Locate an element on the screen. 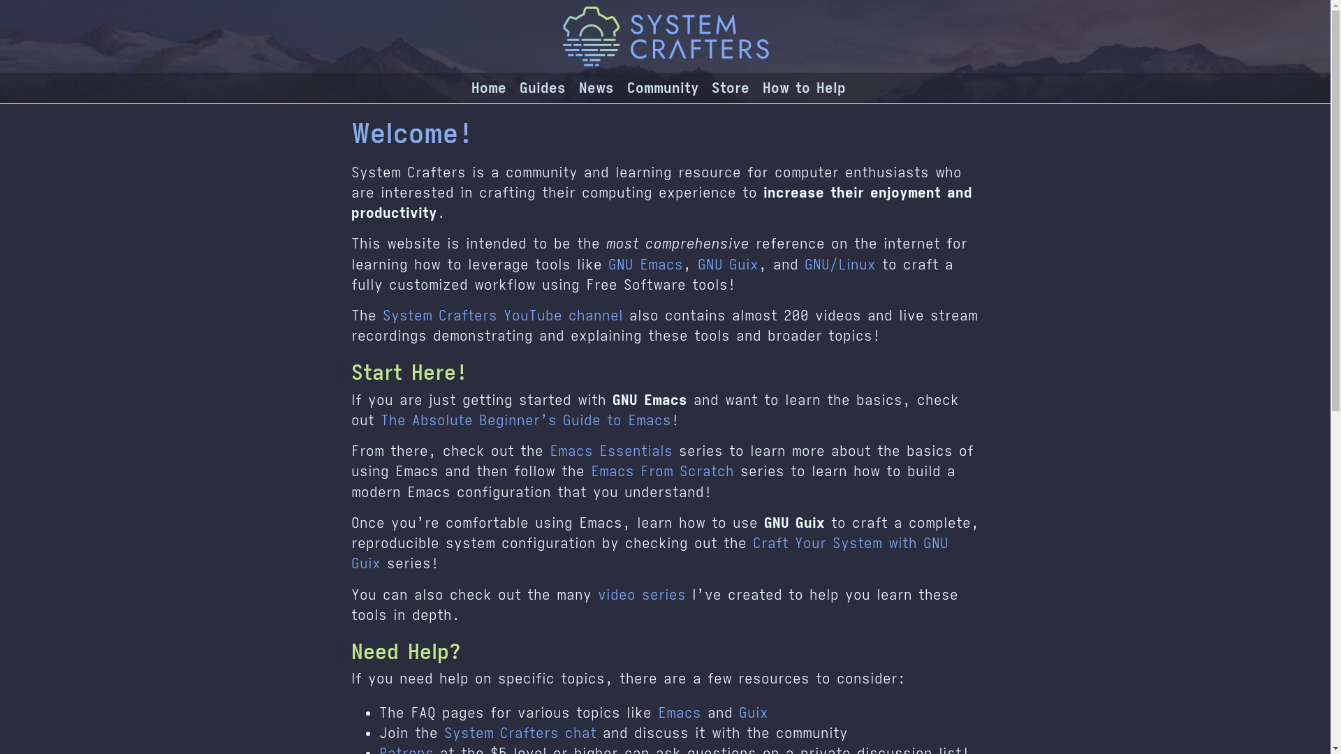 The height and width of the screenshot is (754, 1341). System Crafters YouTube channel is located at coordinates (503, 316).